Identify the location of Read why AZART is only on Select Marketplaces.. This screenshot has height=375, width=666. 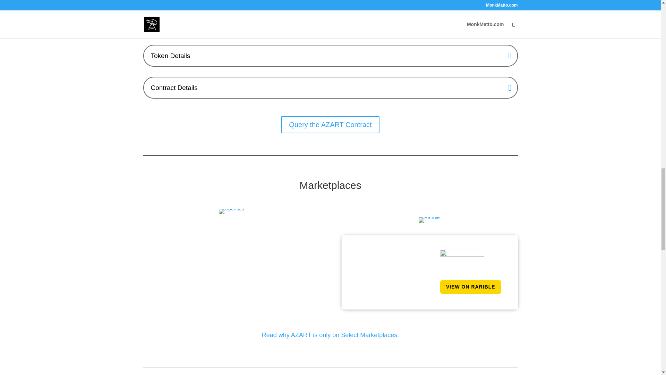
(330, 335).